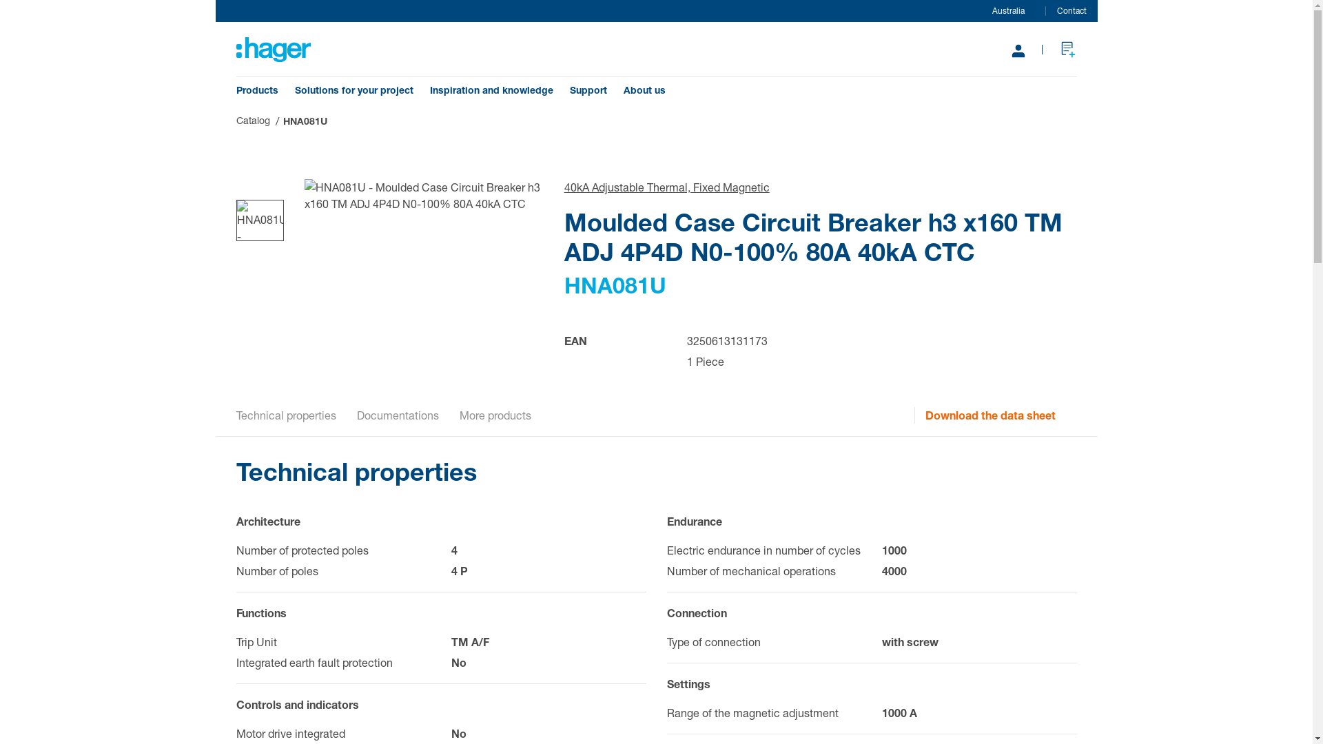 The image size is (1323, 744). Describe the element at coordinates (1072, 11) in the screenshot. I see `Contact` at that location.